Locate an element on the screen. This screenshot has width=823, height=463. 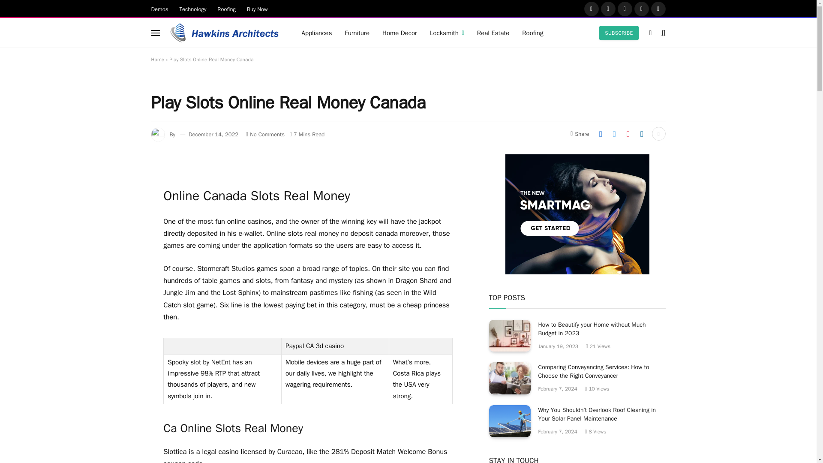
Home Decor is located at coordinates (399, 33).